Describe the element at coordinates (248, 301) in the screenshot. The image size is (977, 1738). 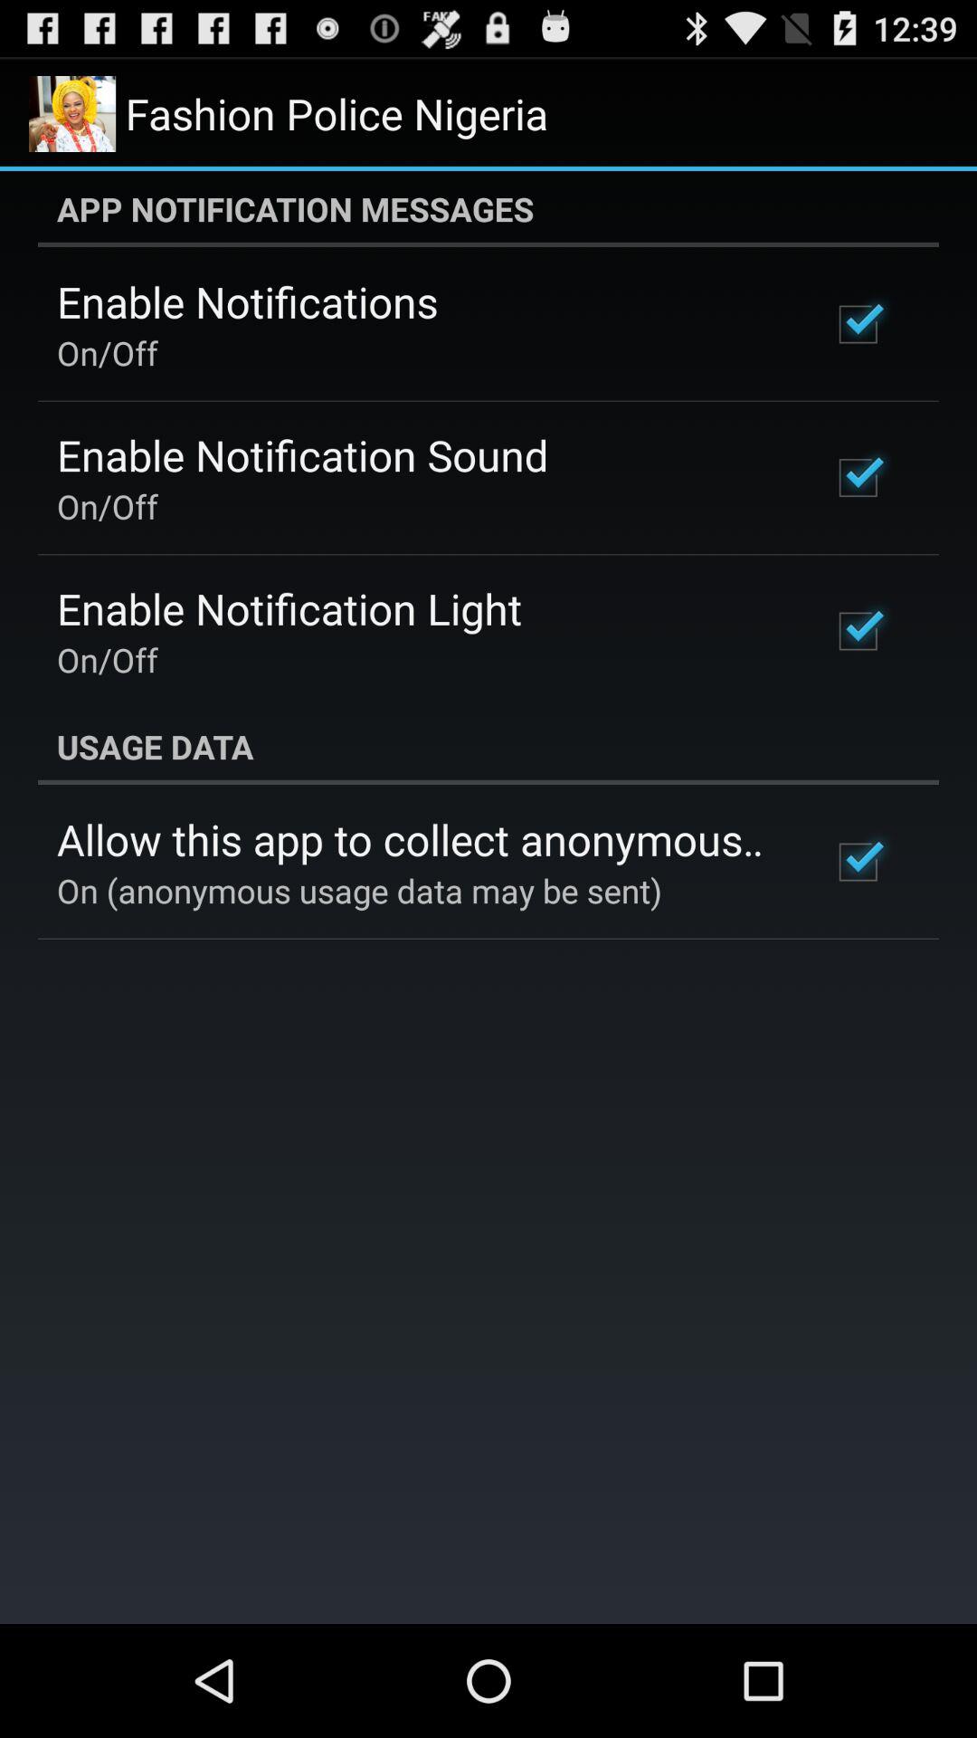
I see `select the icon above on/off app` at that location.